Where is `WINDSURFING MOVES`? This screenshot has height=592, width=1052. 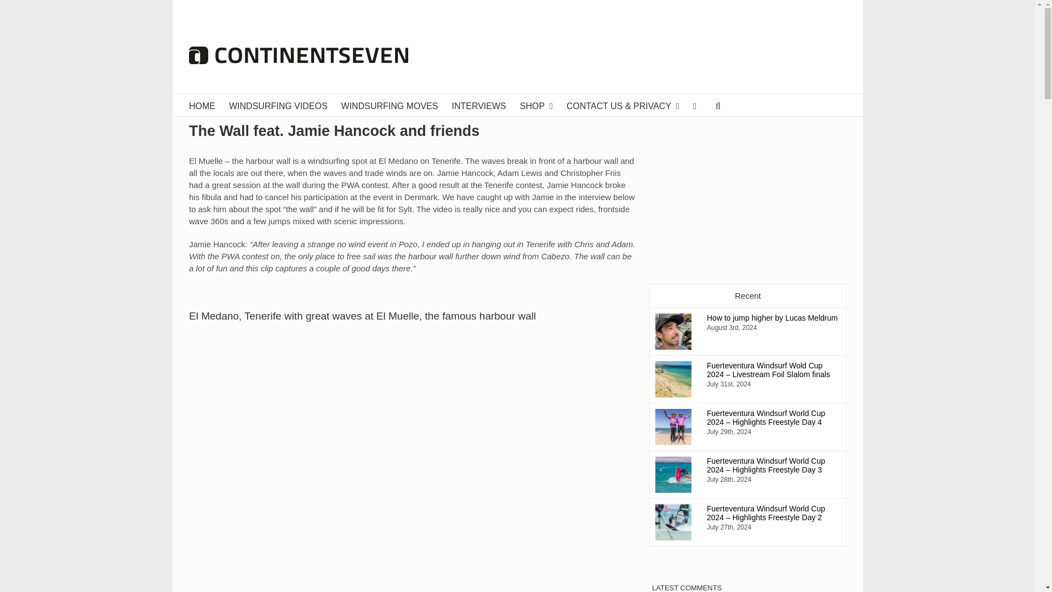 WINDSURFING MOVES is located at coordinates (390, 105).